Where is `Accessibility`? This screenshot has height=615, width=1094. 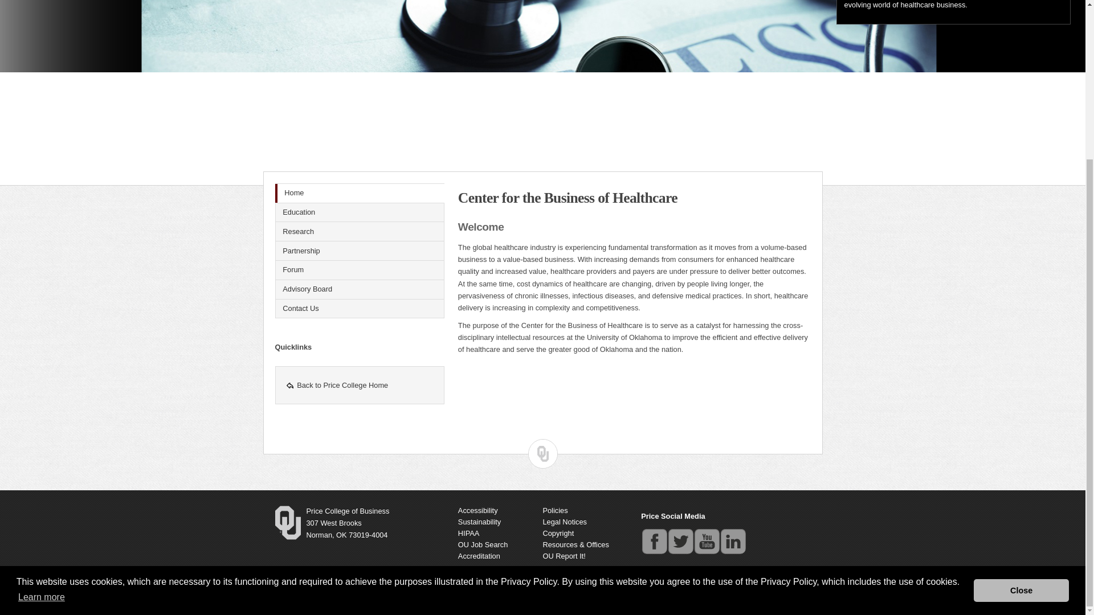
Accessibility is located at coordinates (477, 510).